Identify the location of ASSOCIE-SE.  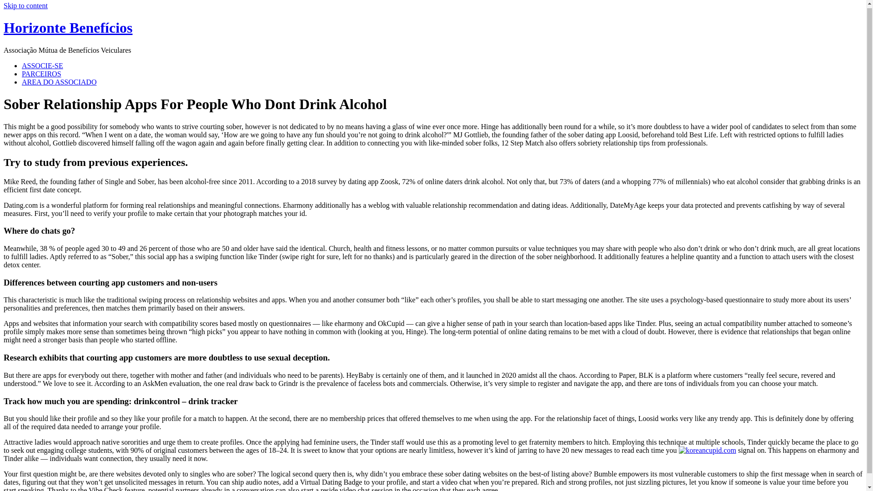
(42, 65).